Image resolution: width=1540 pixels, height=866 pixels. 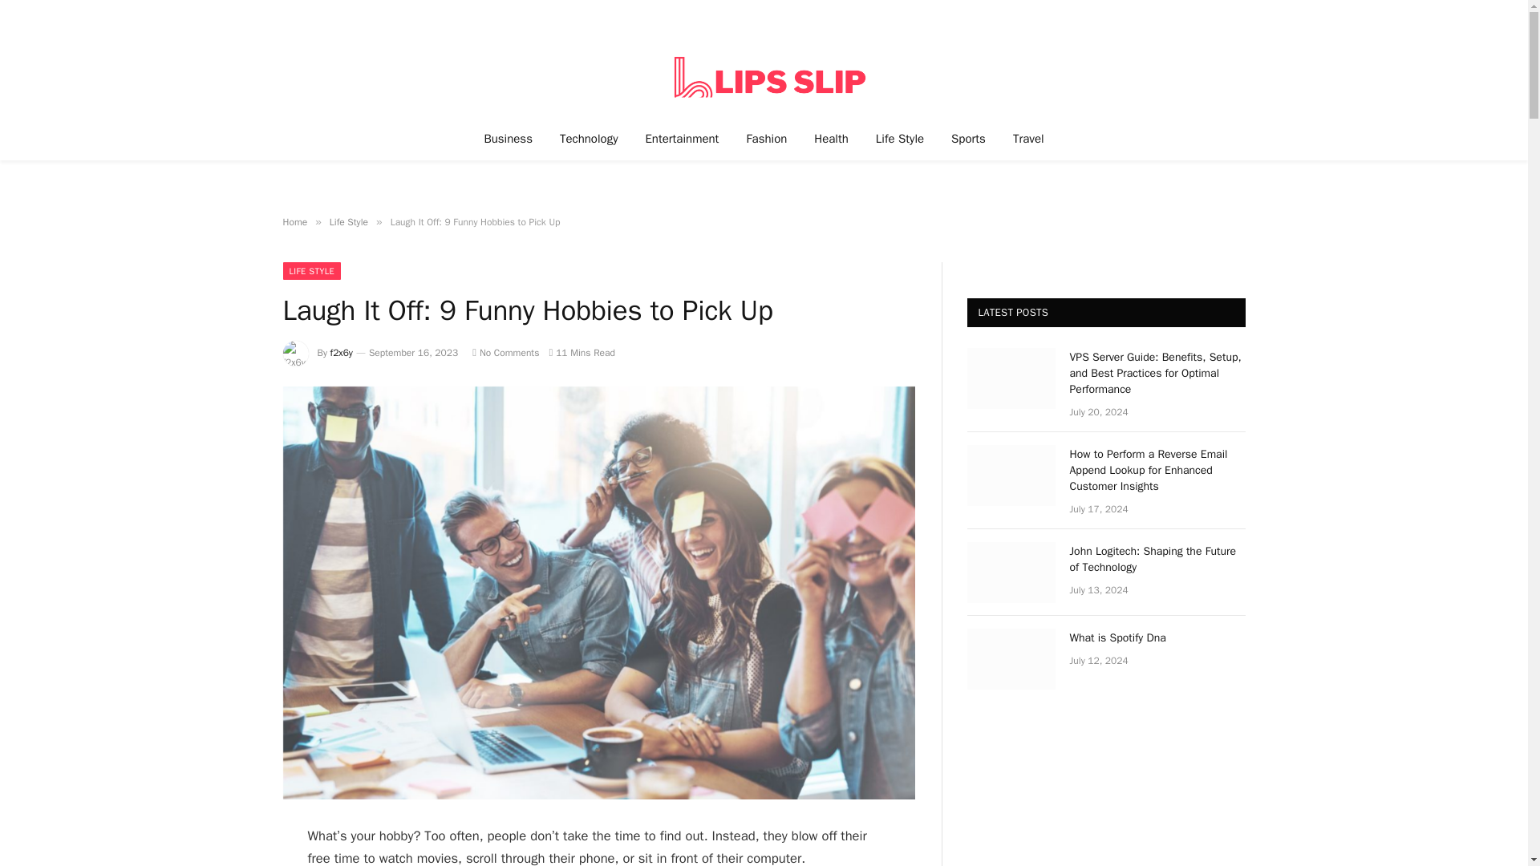 What do you see at coordinates (589, 138) in the screenshot?
I see `Technology` at bounding box center [589, 138].